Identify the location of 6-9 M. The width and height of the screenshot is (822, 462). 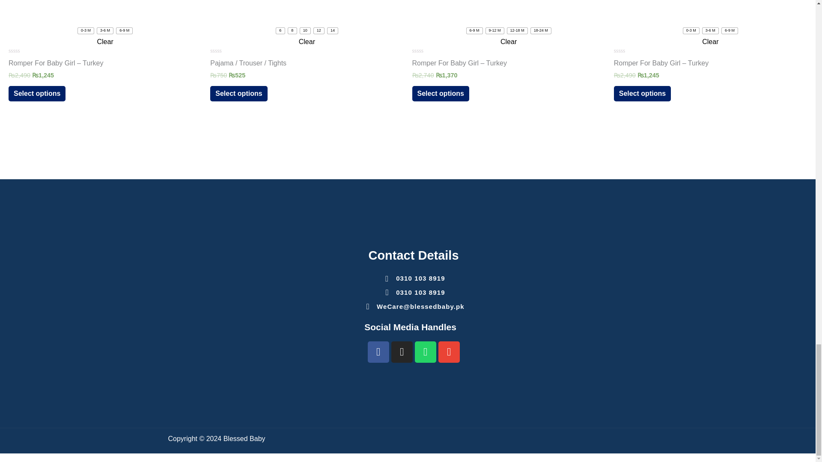
(124, 30).